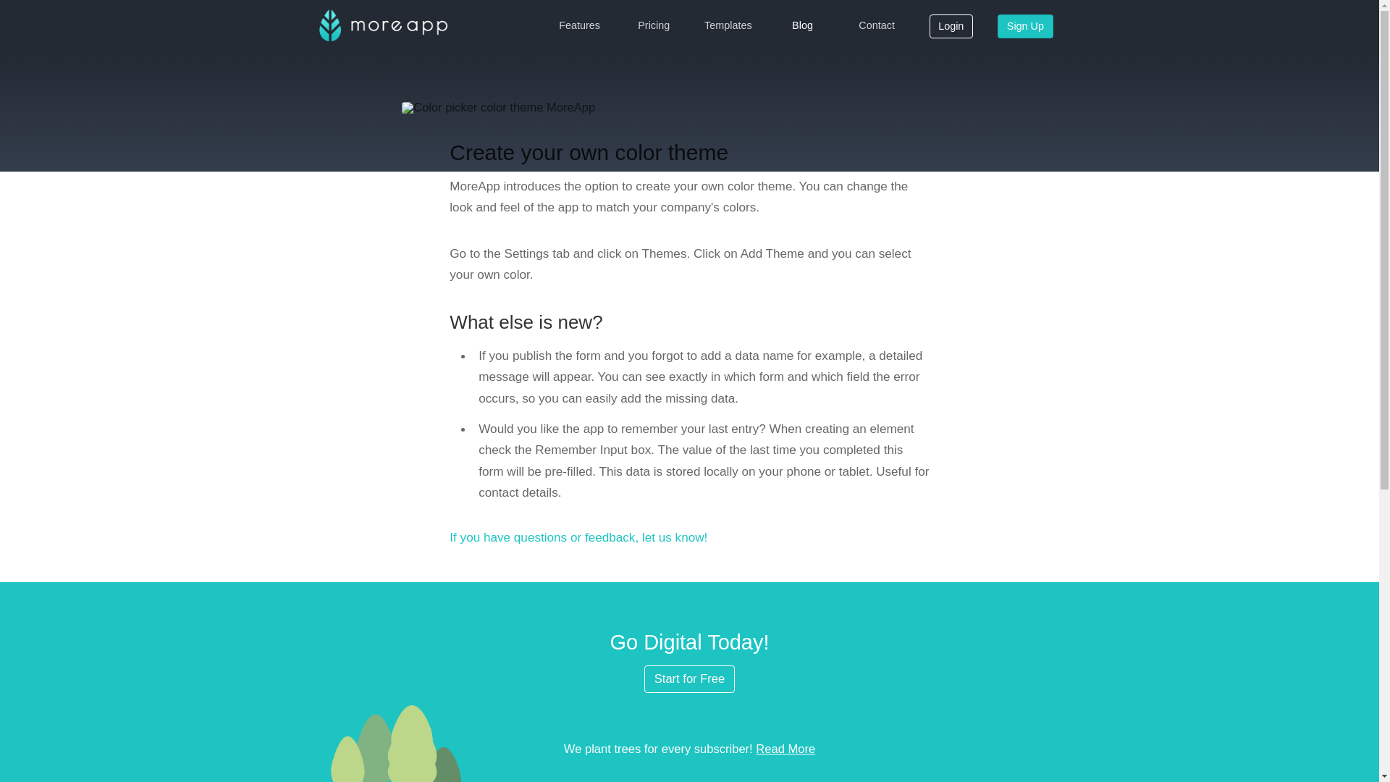 Image resolution: width=1390 pixels, height=782 pixels. Describe the element at coordinates (728, 25) in the screenshot. I see `Templates` at that location.